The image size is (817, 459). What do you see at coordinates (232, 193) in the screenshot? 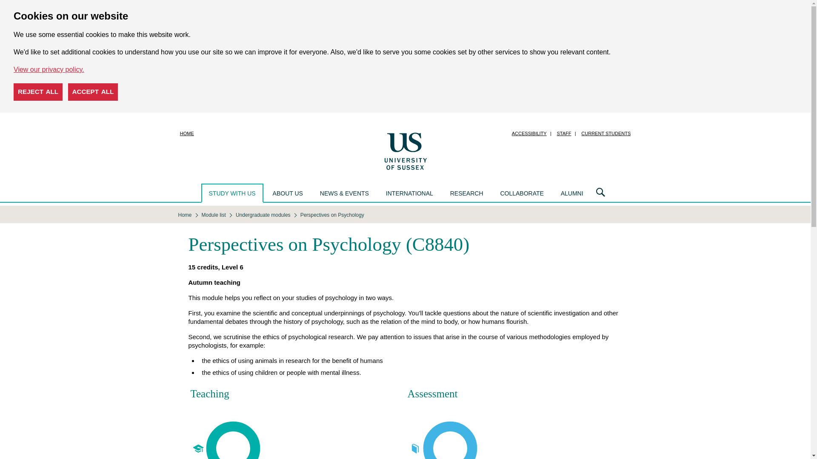
I see `STUDY WITH US` at bounding box center [232, 193].